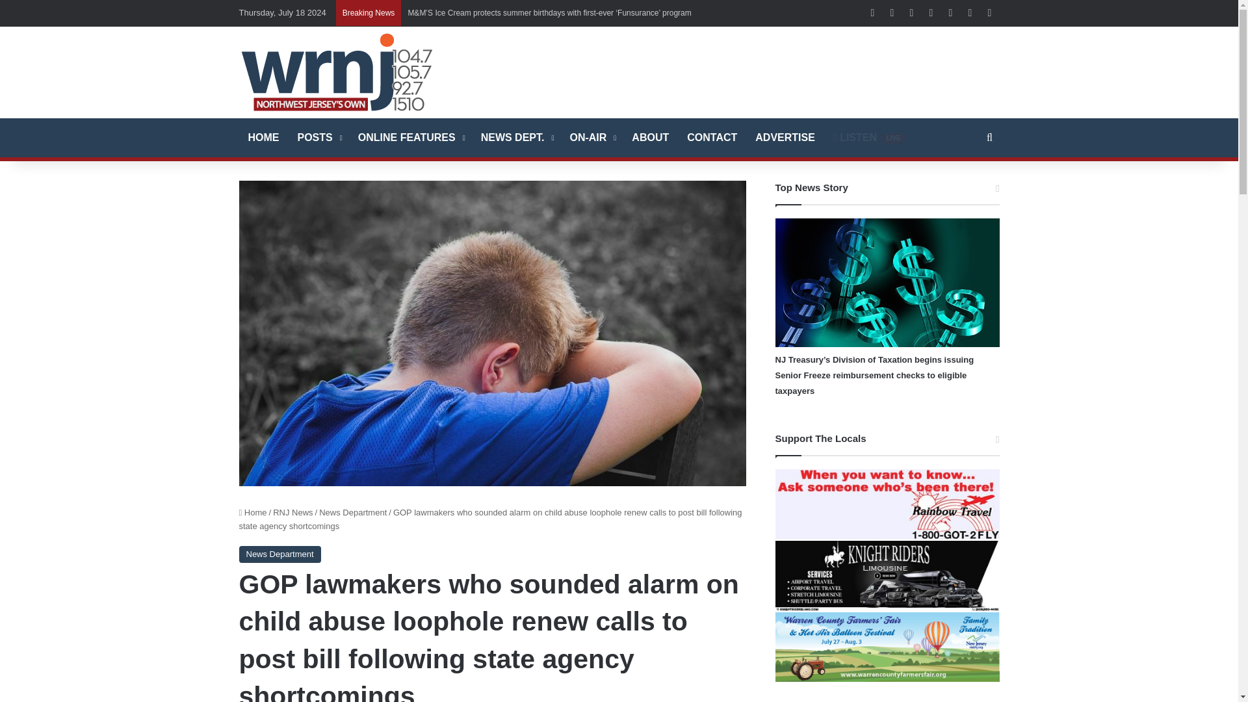  Describe the element at coordinates (712, 138) in the screenshot. I see `CONTACT` at that location.